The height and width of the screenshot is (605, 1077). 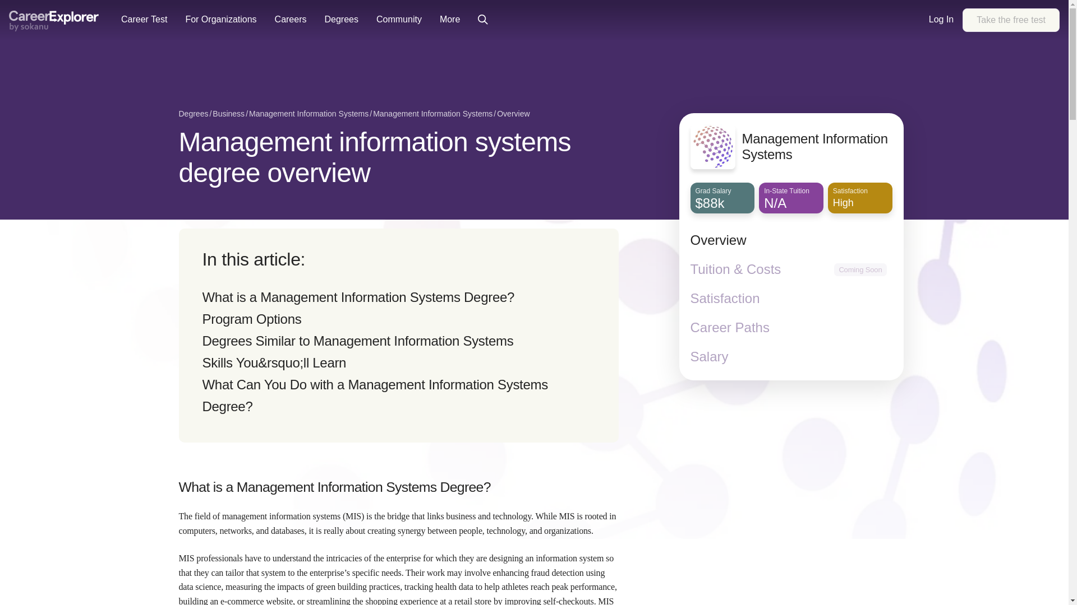 What do you see at coordinates (513, 114) in the screenshot?
I see `Overview` at bounding box center [513, 114].